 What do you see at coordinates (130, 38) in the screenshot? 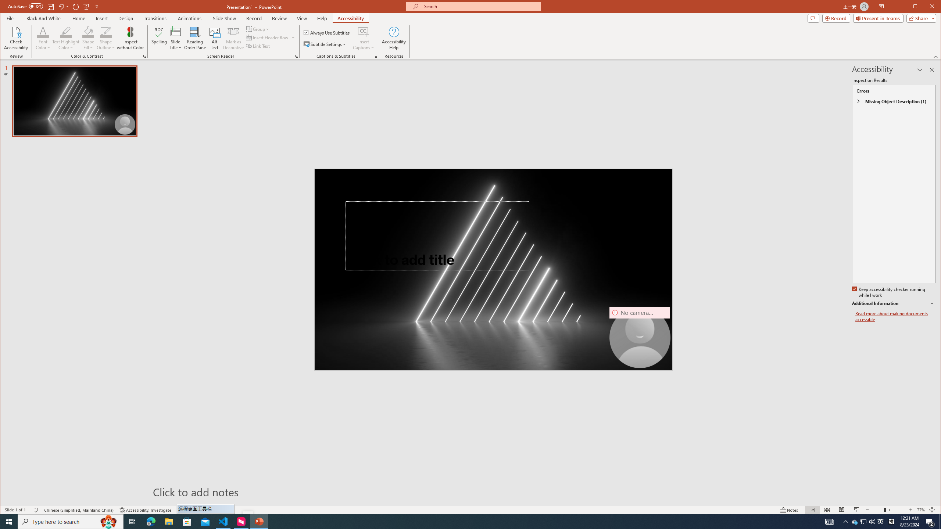
I see `Inspect without Color` at bounding box center [130, 38].